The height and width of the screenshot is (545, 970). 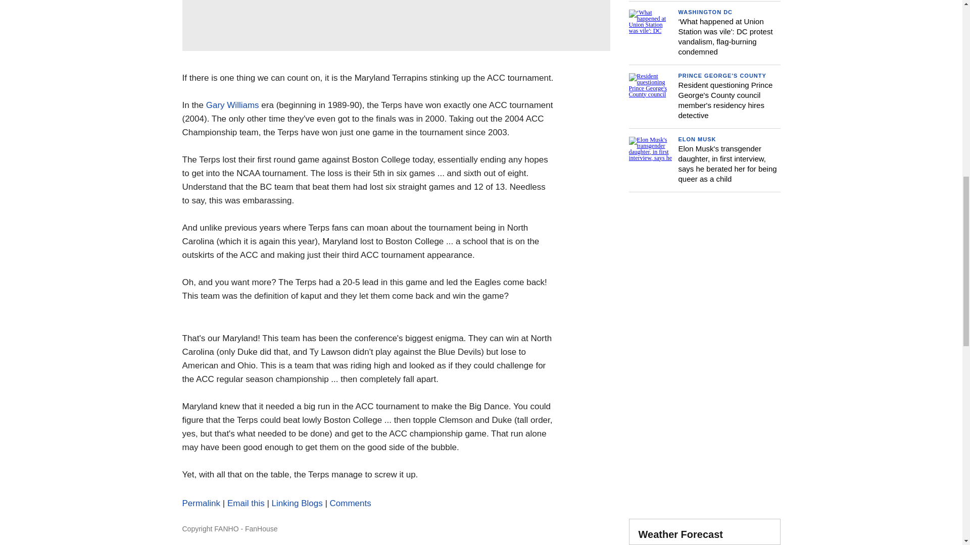 I want to click on Comments, so click(x=351, y=503).